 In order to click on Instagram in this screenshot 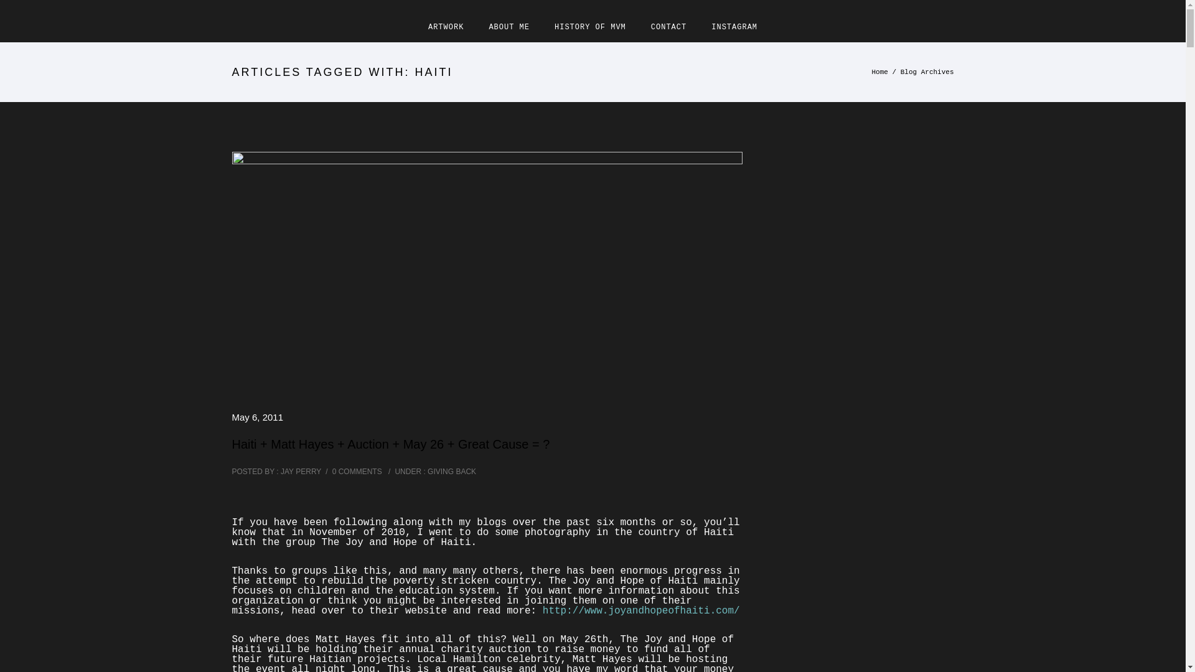, I will do `click(734, 27)`.